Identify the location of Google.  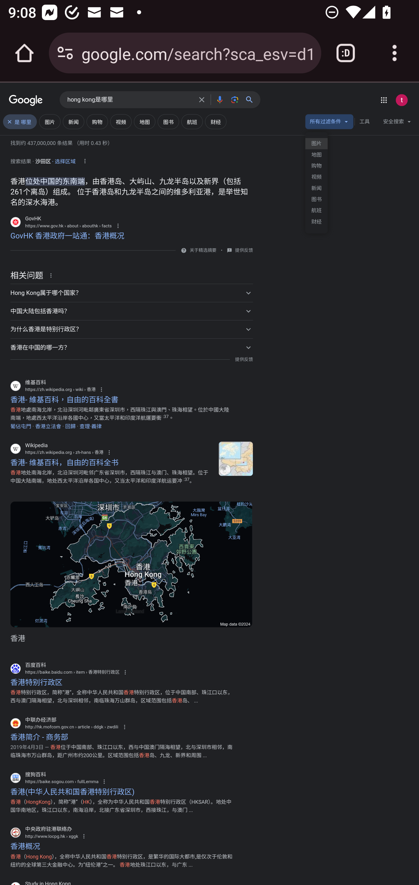
(26, 101).